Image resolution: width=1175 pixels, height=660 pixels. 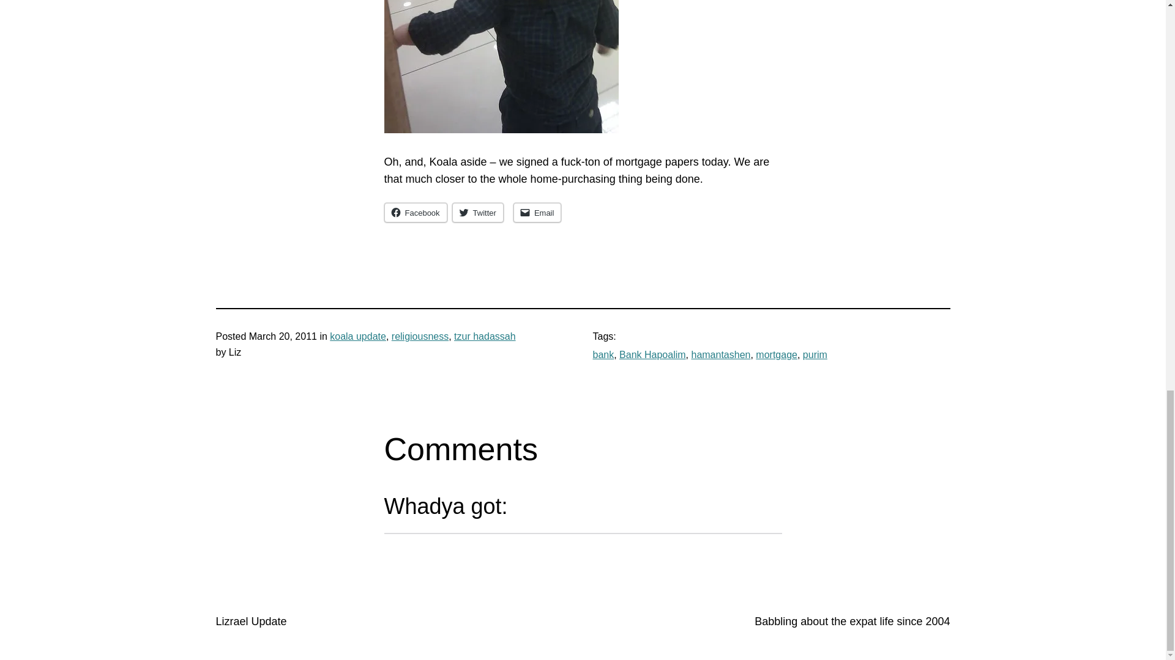 I want to click on Lizrael Update, so click(x=251, y=621).